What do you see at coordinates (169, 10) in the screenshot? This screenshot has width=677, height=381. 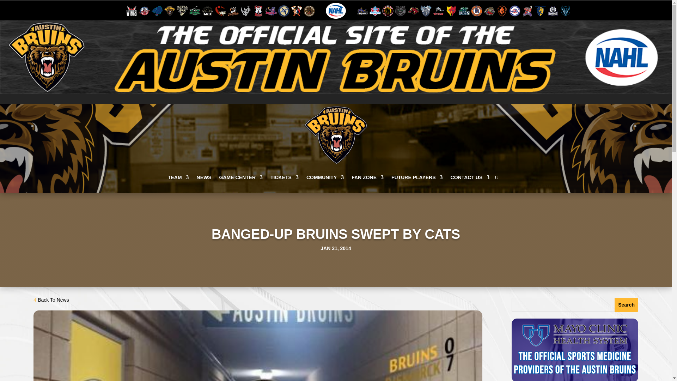 I see `Austin Bruins` at bounding box center [169, 10].